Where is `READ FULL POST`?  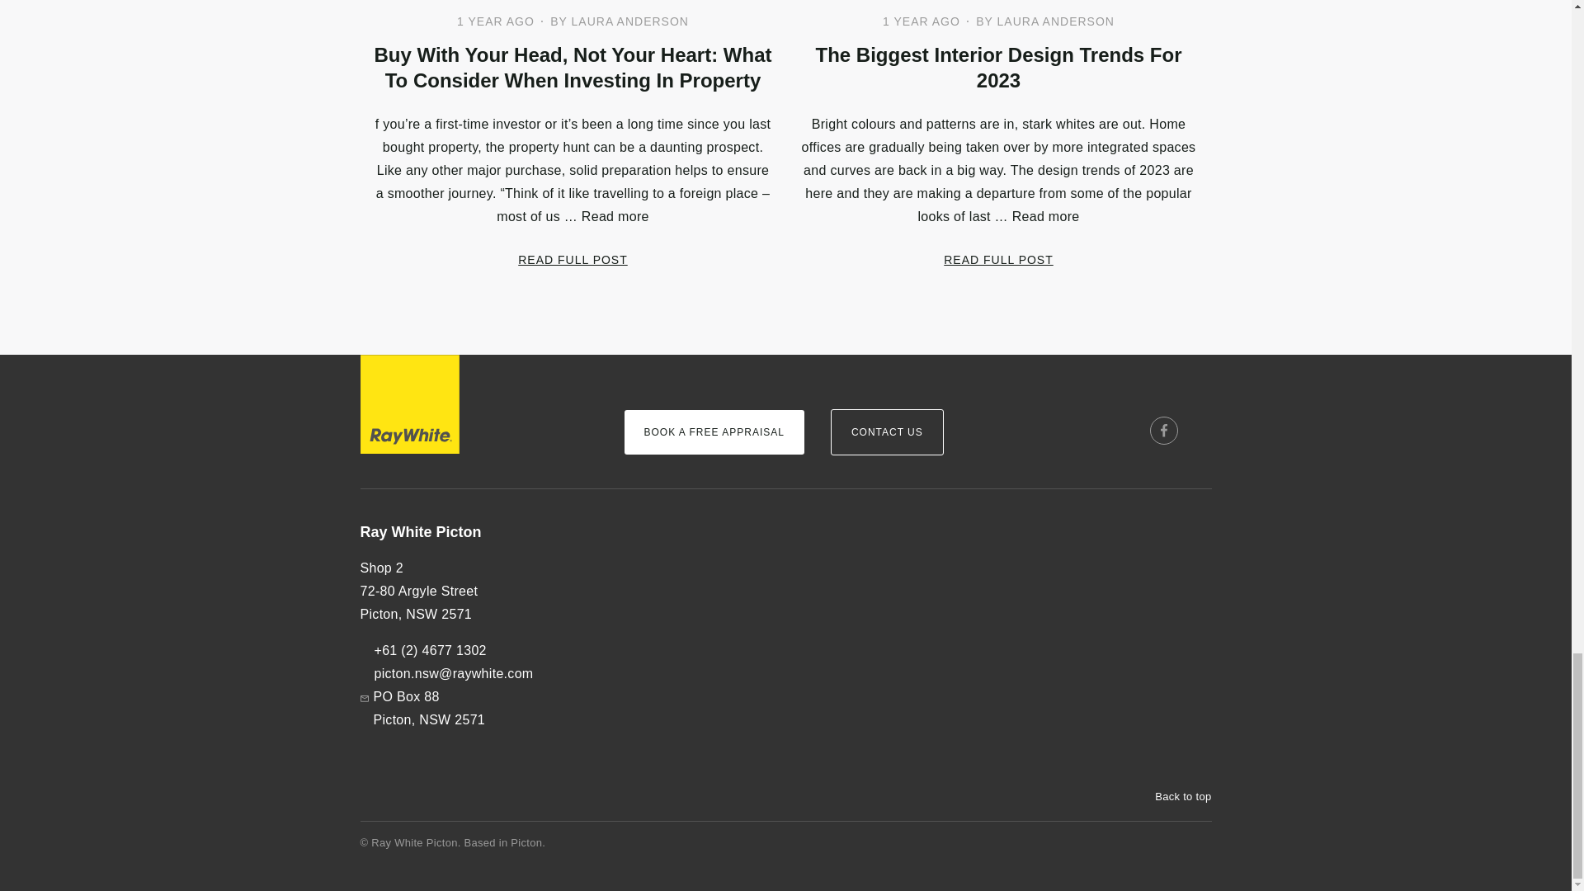 READ FULL POST is located at coordinates (998, 259).